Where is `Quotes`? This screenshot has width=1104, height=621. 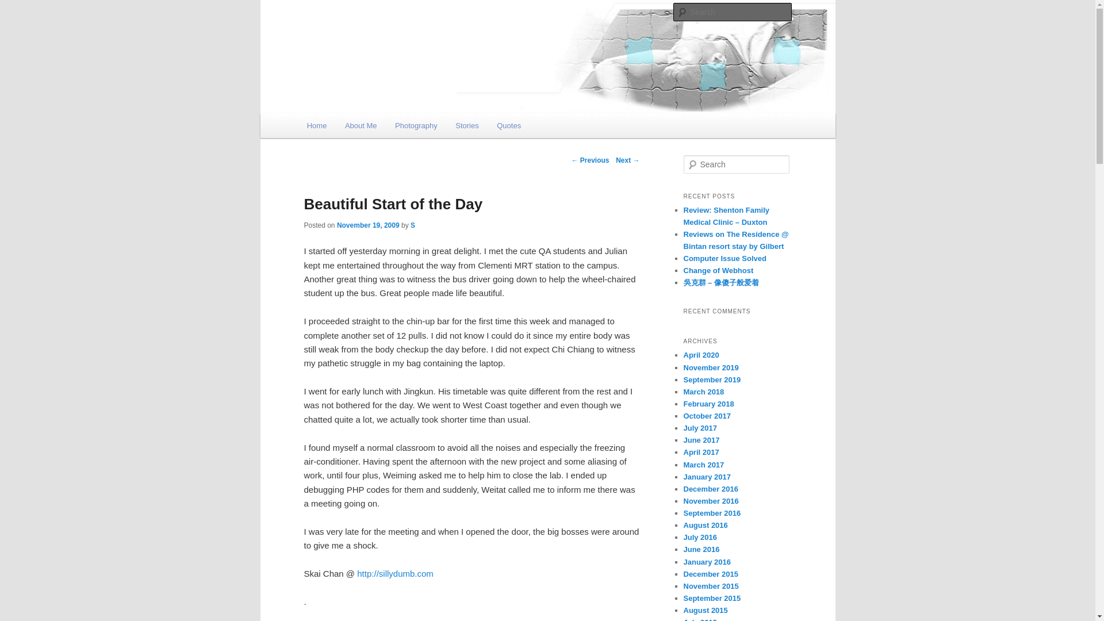 Quotes is located at coordinates (508, 125).